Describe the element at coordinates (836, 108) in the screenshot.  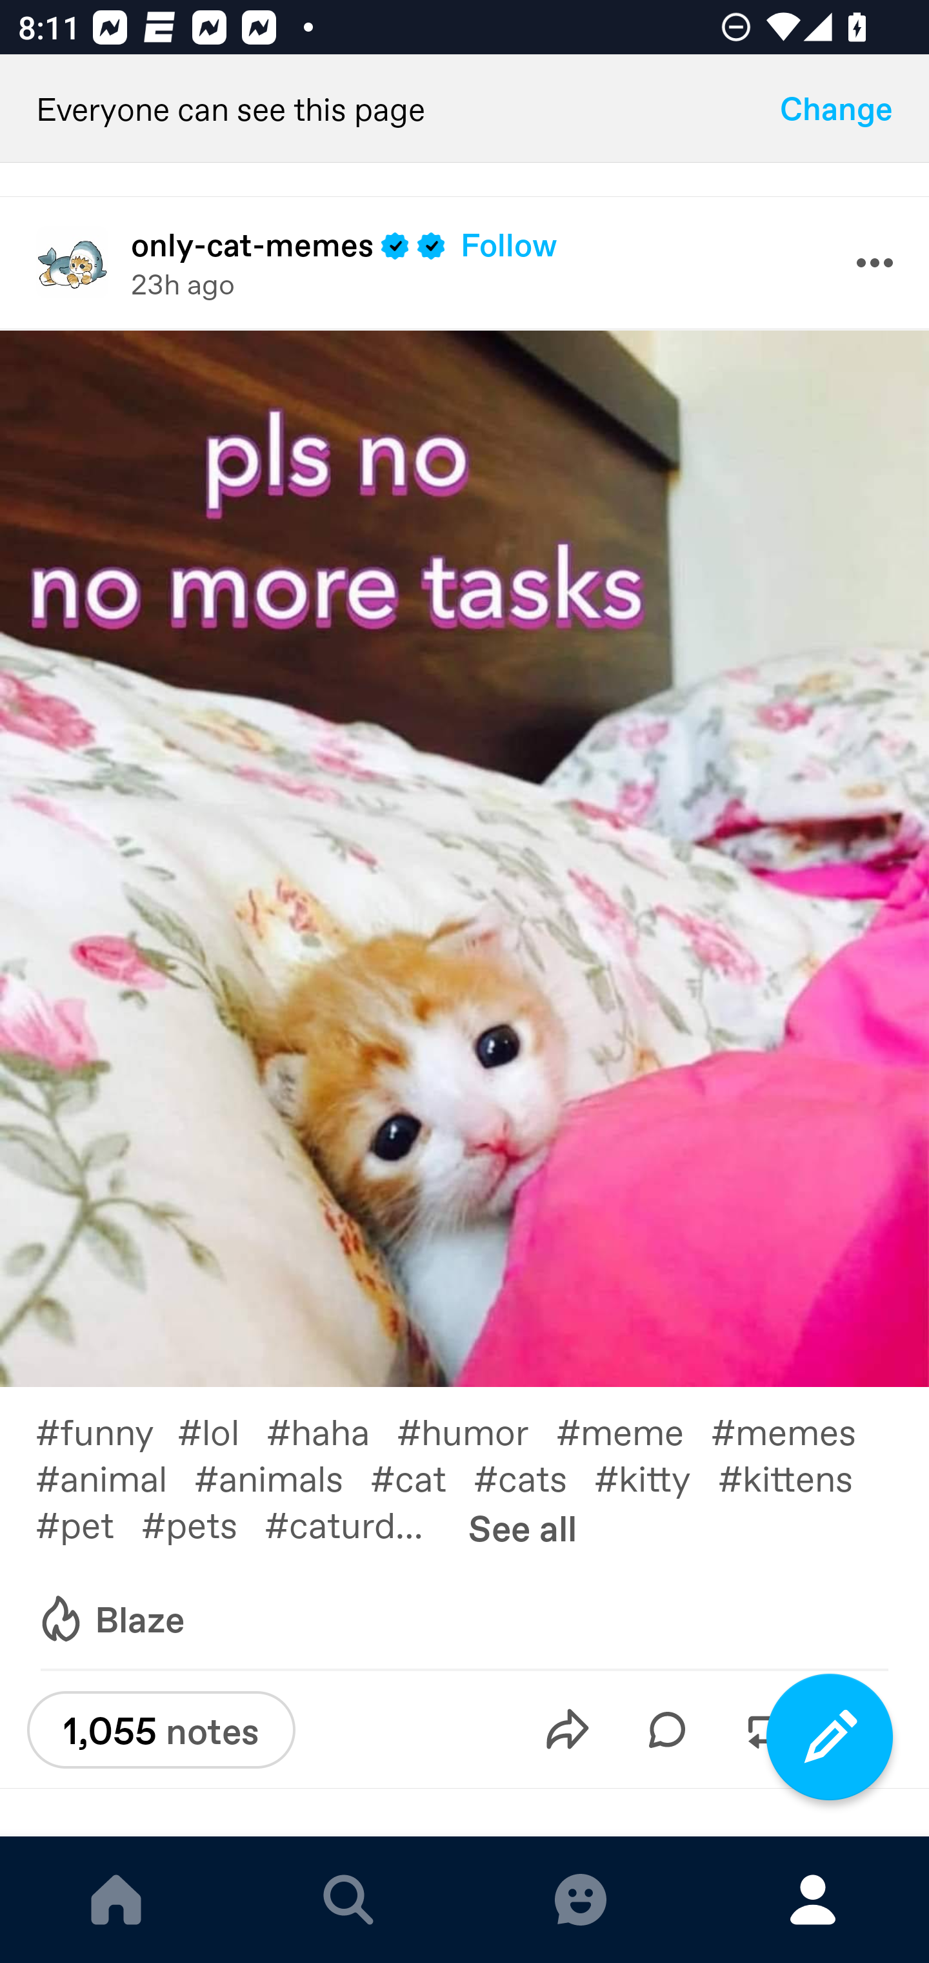
I see `Change` at that location.